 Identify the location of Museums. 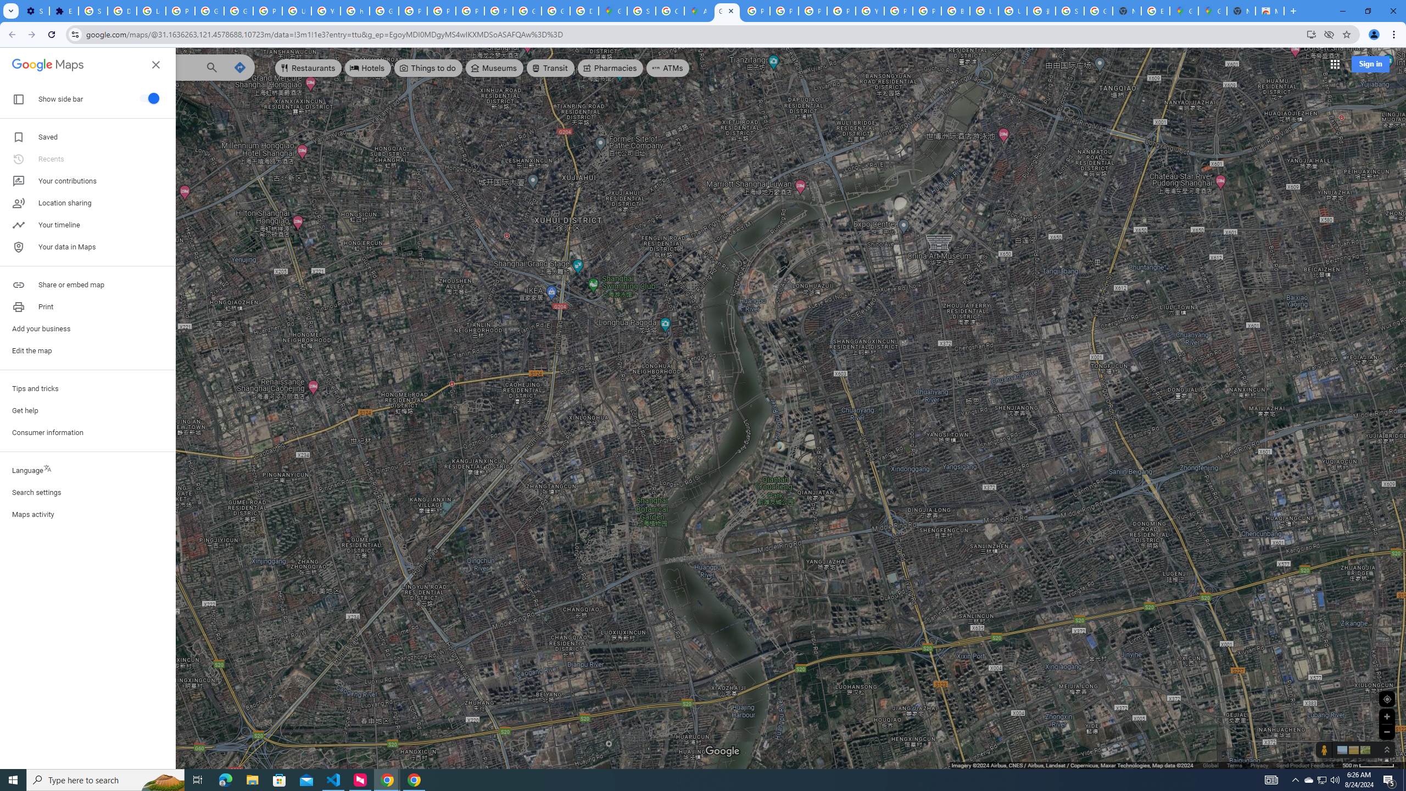
(494, 68).